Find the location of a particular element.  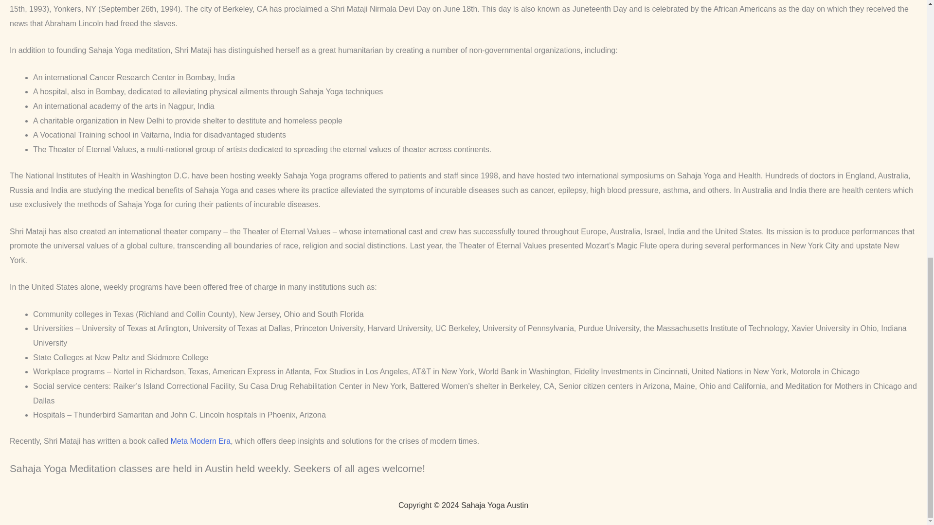

Meta Modern Era is located at coordinates (200, 440).